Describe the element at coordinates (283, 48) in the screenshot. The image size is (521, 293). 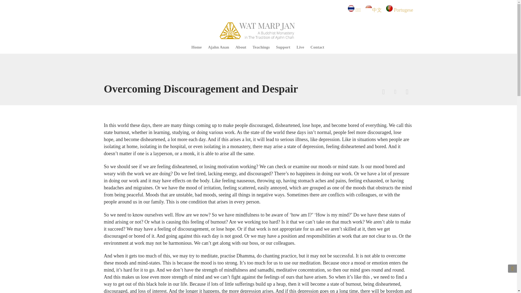
I see `Support` at that location.